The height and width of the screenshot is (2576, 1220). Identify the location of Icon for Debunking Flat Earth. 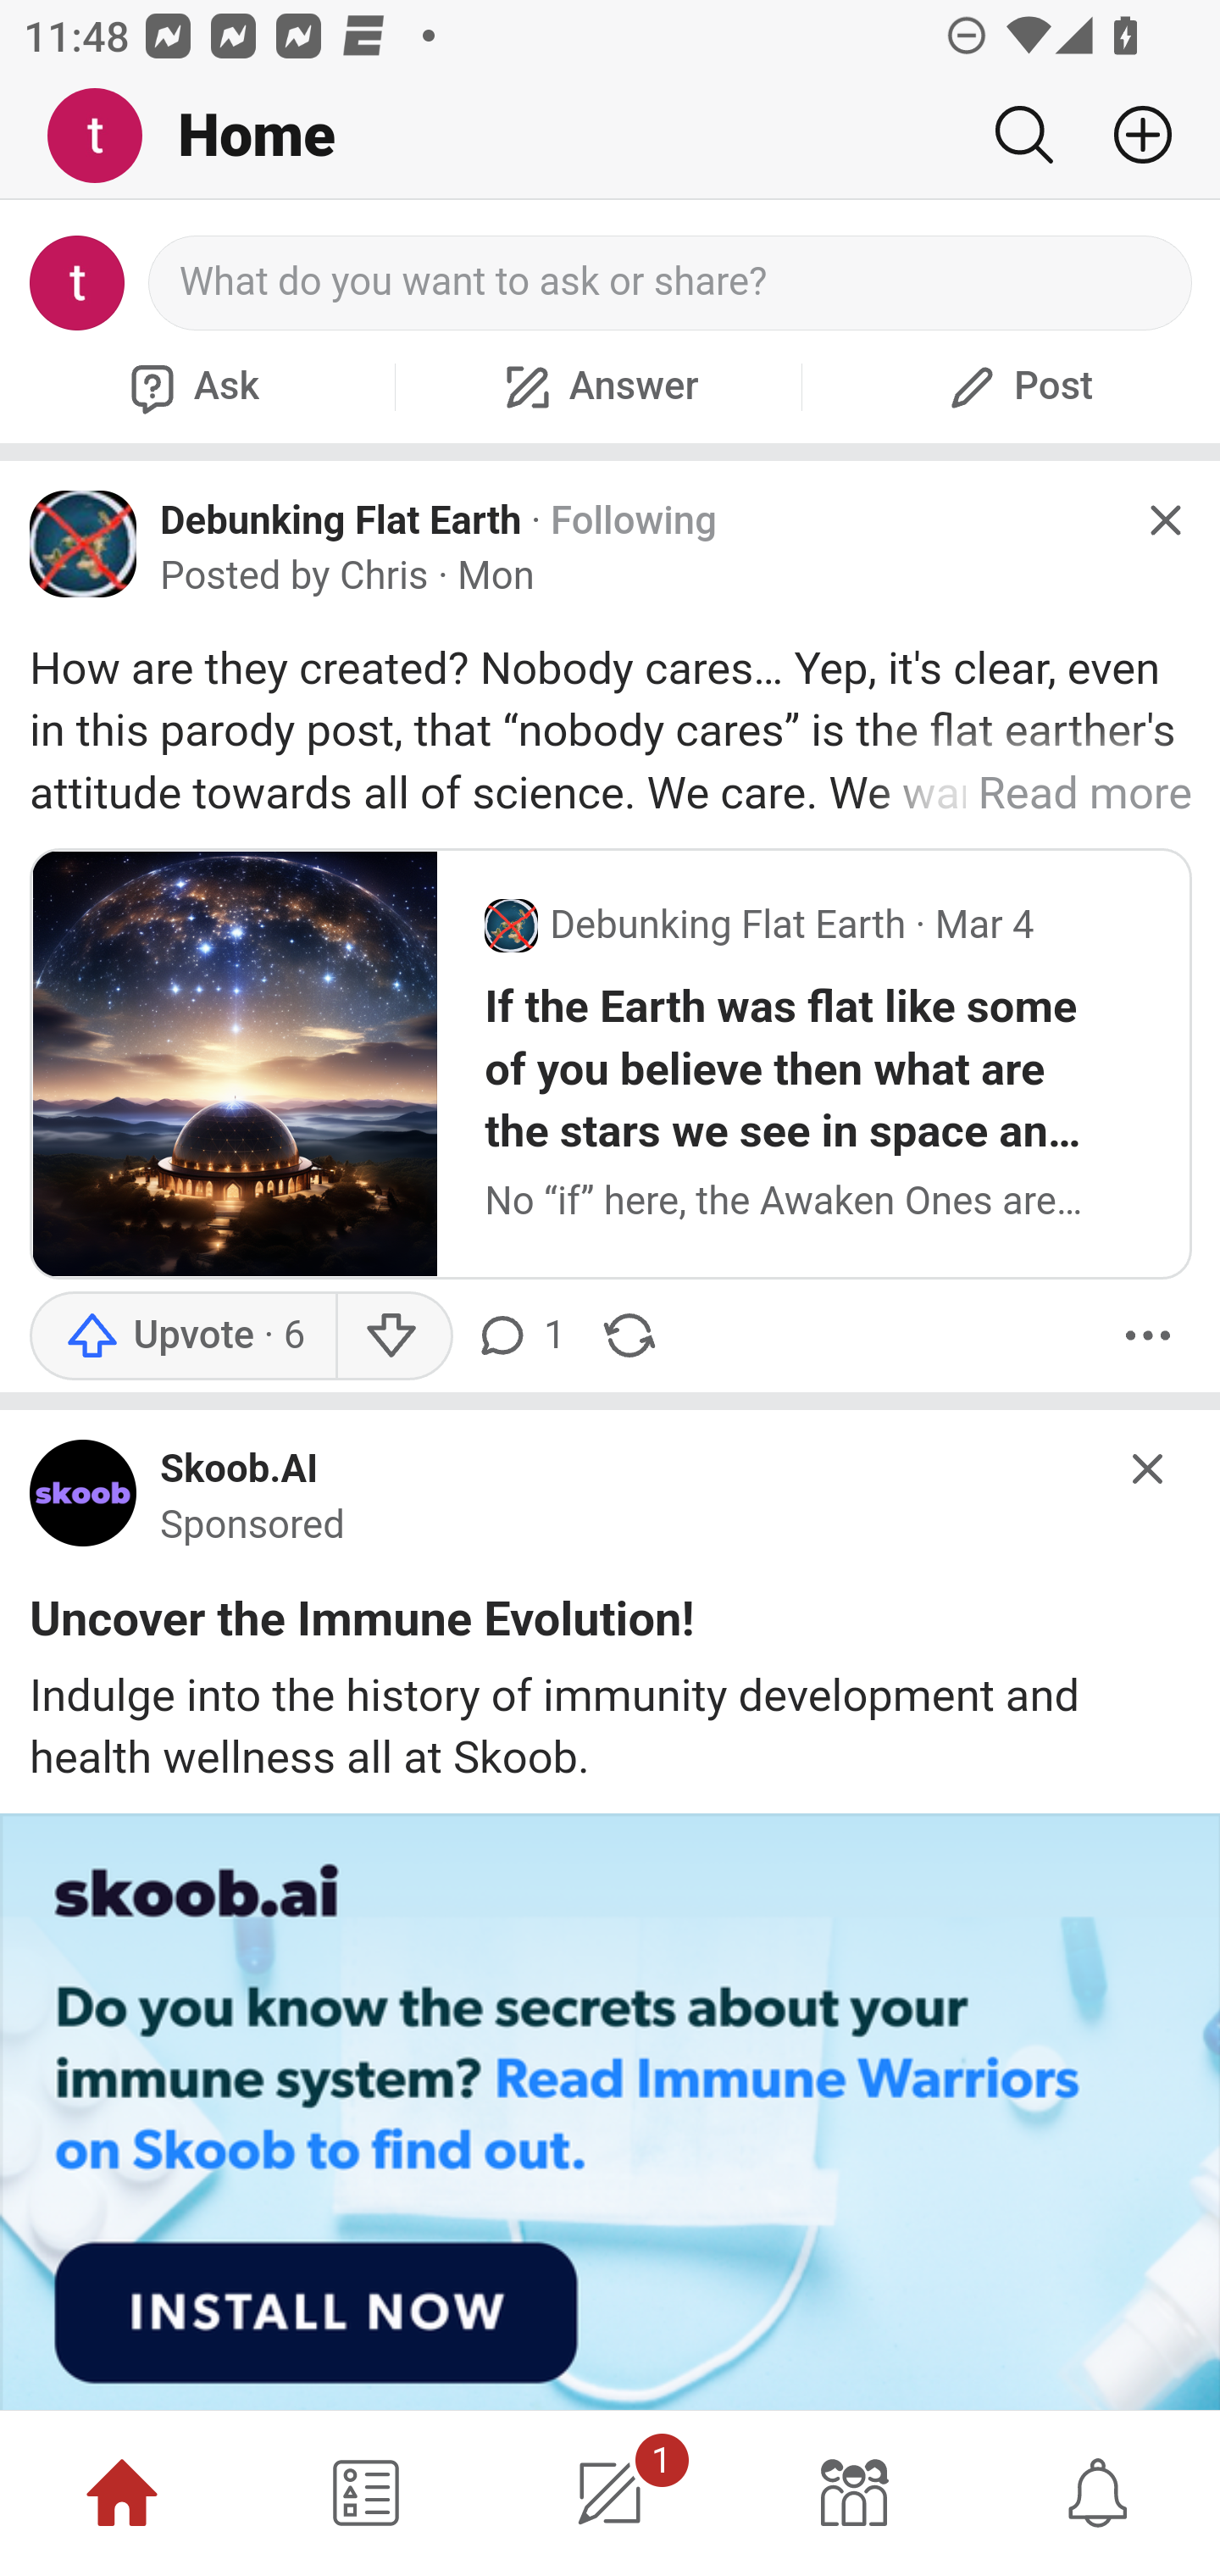
(84, 543).